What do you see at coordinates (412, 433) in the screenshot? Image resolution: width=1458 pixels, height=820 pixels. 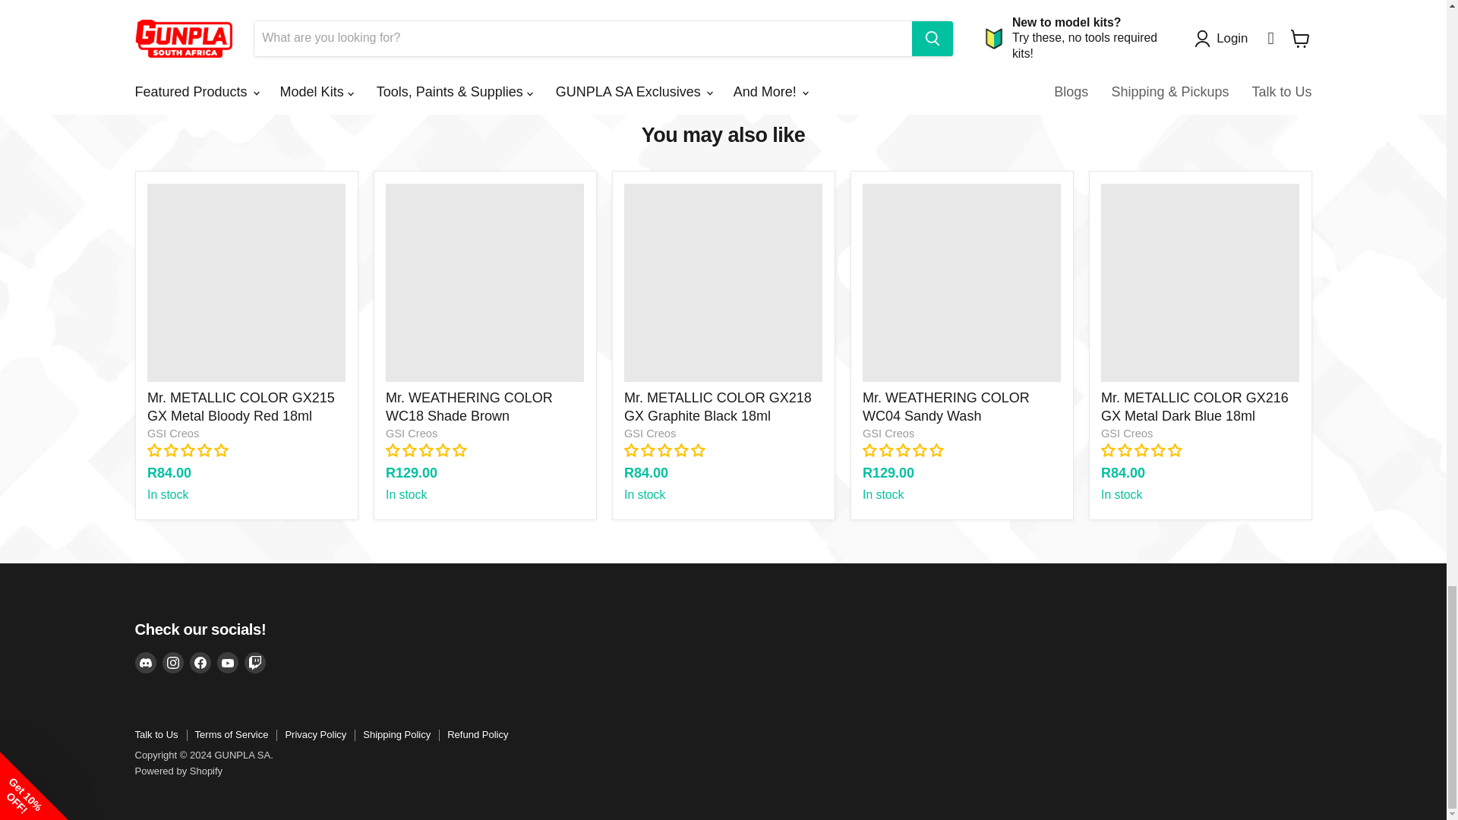 I see `GSI Creos` at bounding box center [412, 433].